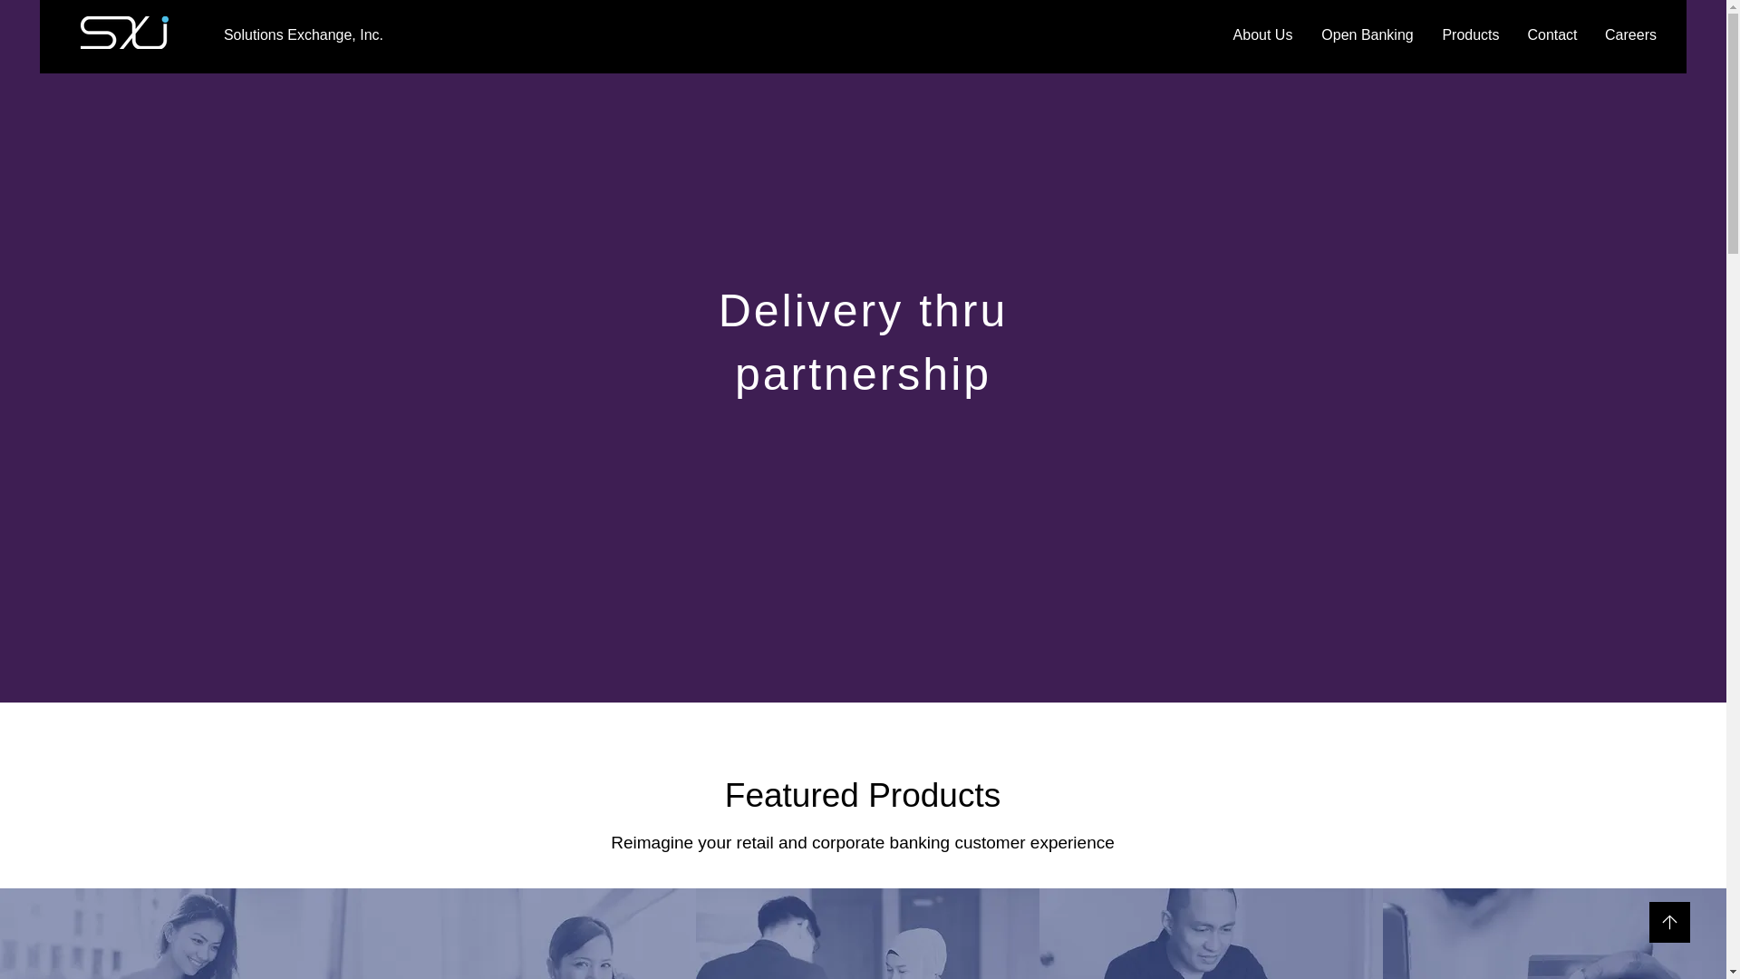 Image resolution: width=1740 pixels, height=979 pixels. What do you see at coordinates (1631, 34) in the screenshot?
I see `Careers` at bounding box center [1631, 34].